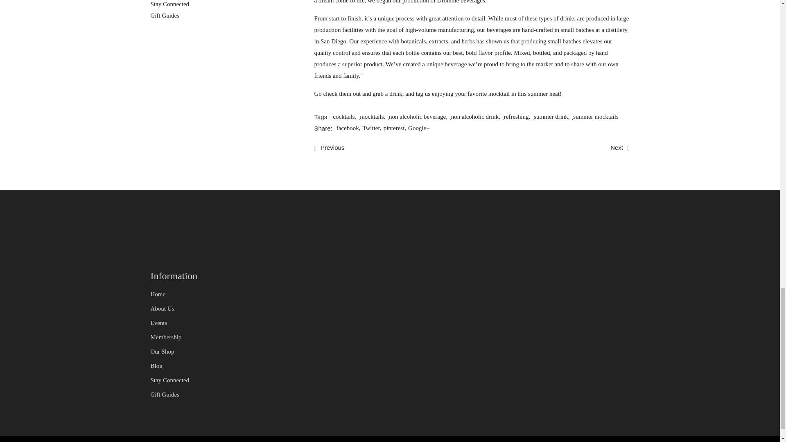 The image size is (786, 442). What do you see at coordinates (346, 117) in the screenshot?
I see `cocktails` at bounding box center [346, 117].